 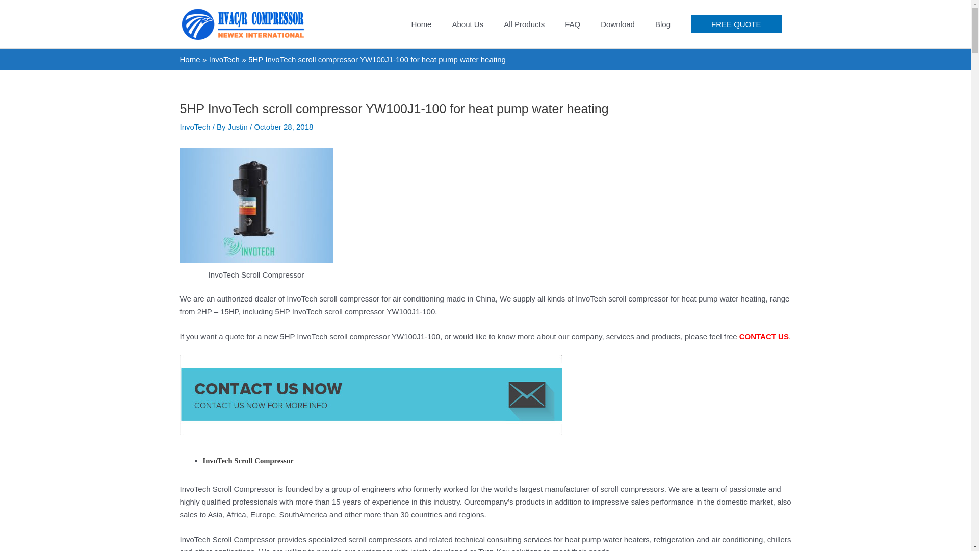 What do you see at coordinates (239, 127) in the screenshot?
I see `View all posts by Justin` at bounding box center [239, 127].